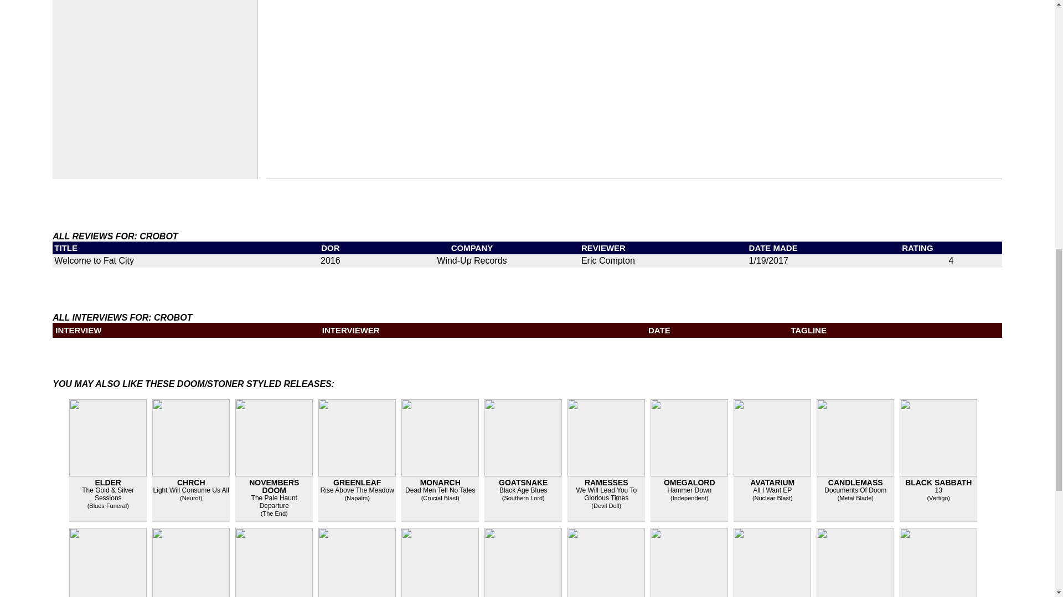 The height and width of the screenshot is (597, 1063). I want to click on All I Want EP, so click(772, 490).